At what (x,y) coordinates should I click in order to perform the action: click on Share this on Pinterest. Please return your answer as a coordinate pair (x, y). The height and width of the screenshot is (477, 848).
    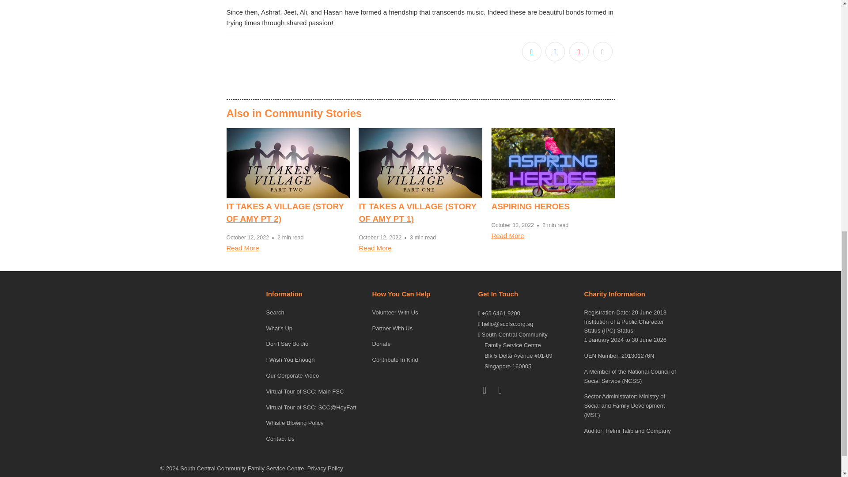
    Looking at the image, I should click on (579, 52).